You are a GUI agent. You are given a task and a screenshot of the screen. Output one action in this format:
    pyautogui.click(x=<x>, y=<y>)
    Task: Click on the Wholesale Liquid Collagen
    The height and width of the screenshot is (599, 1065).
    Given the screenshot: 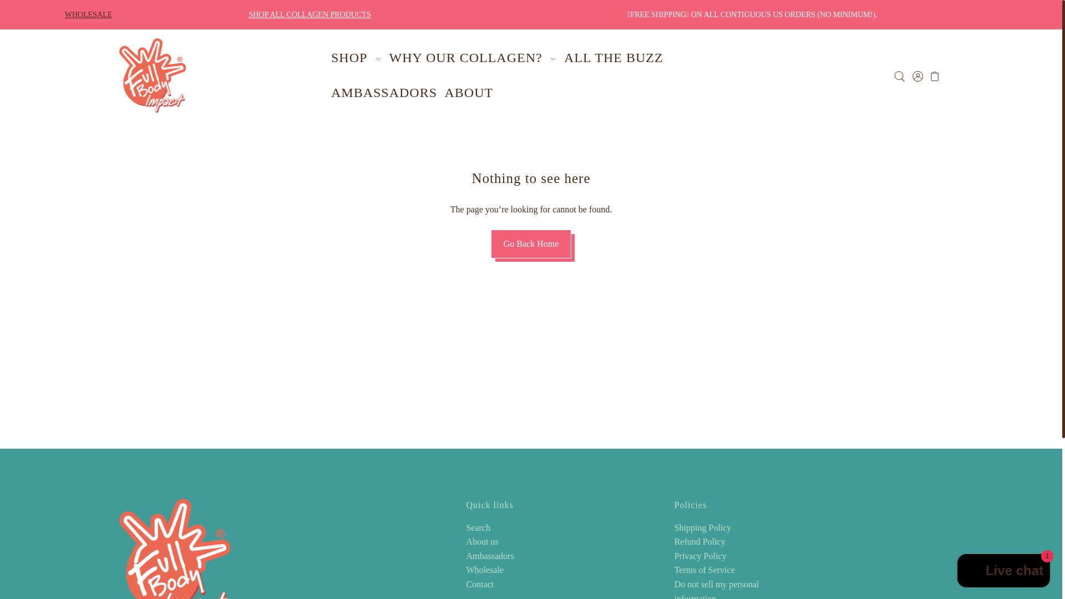 What is the action you would take?
    pyautogui.click(x=89, y=14)
    